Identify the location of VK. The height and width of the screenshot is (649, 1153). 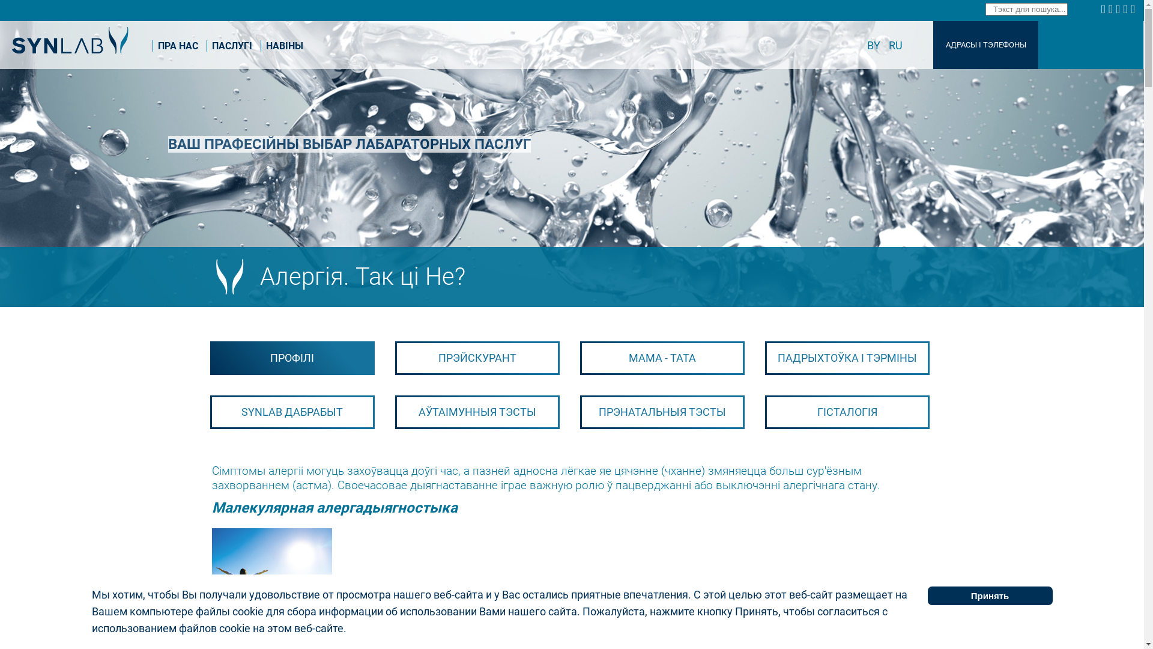
(1112, 9).